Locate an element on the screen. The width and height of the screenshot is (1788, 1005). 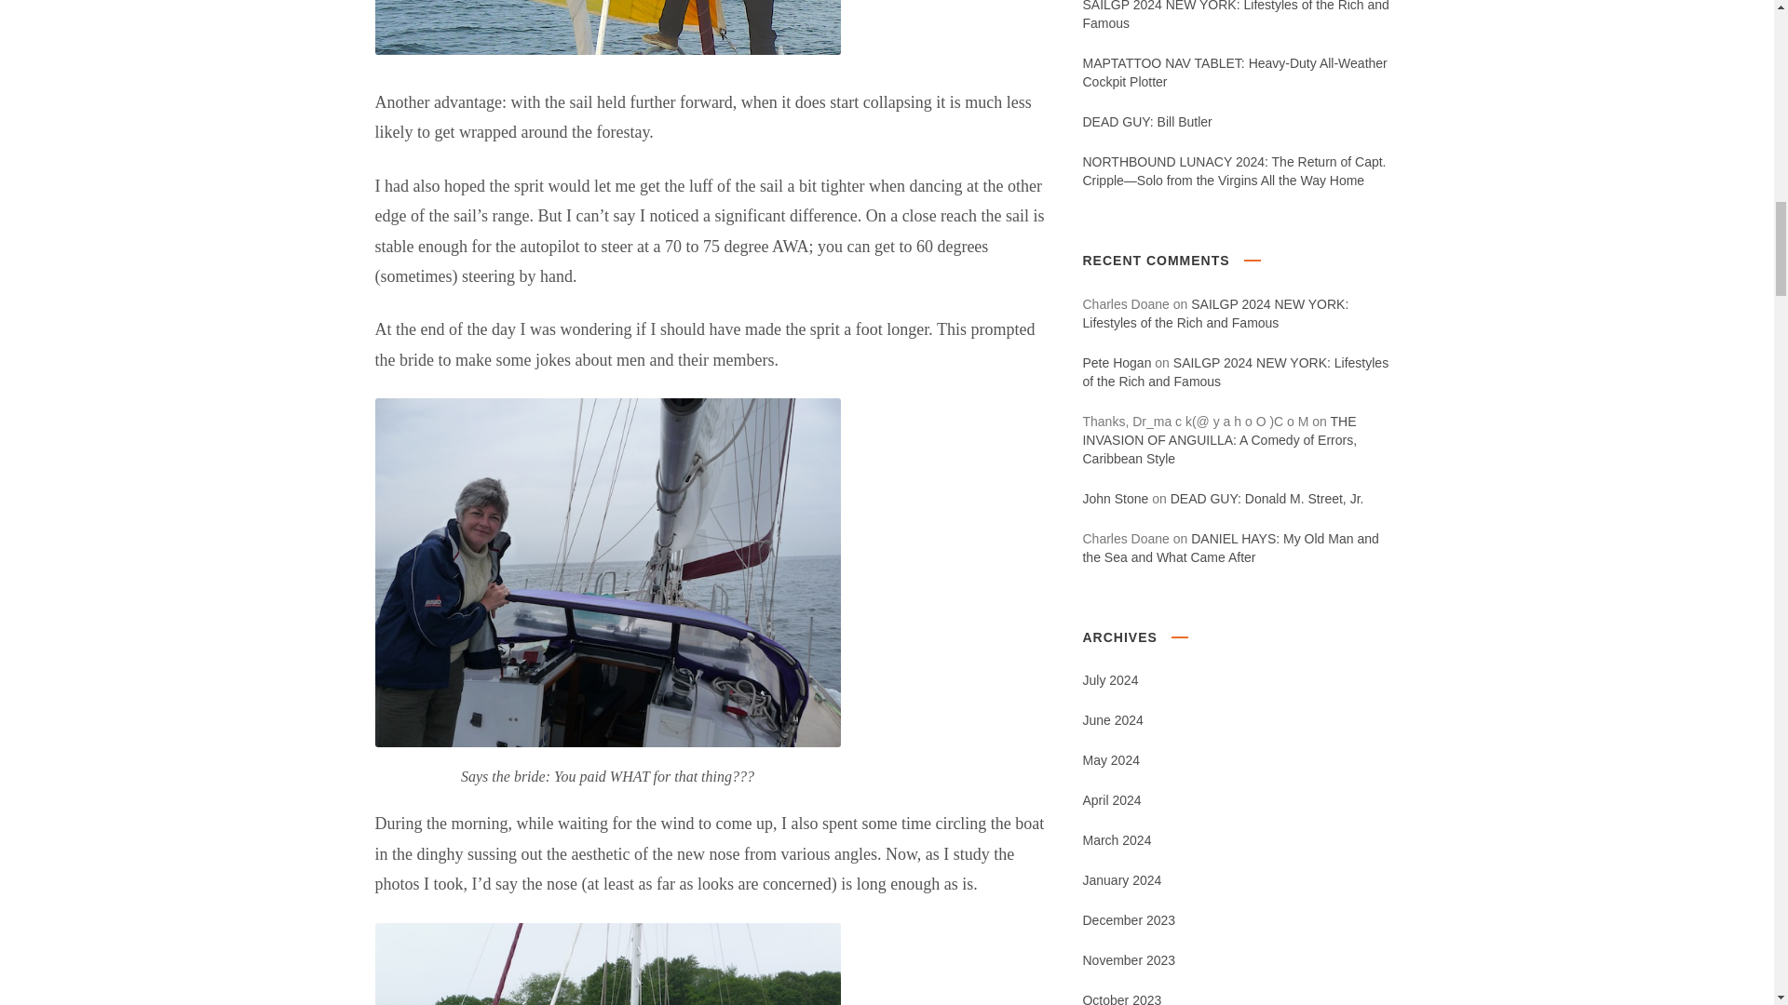
Says the bride: You paid WHAT for that thing??? is located at coordinates (607, 572).